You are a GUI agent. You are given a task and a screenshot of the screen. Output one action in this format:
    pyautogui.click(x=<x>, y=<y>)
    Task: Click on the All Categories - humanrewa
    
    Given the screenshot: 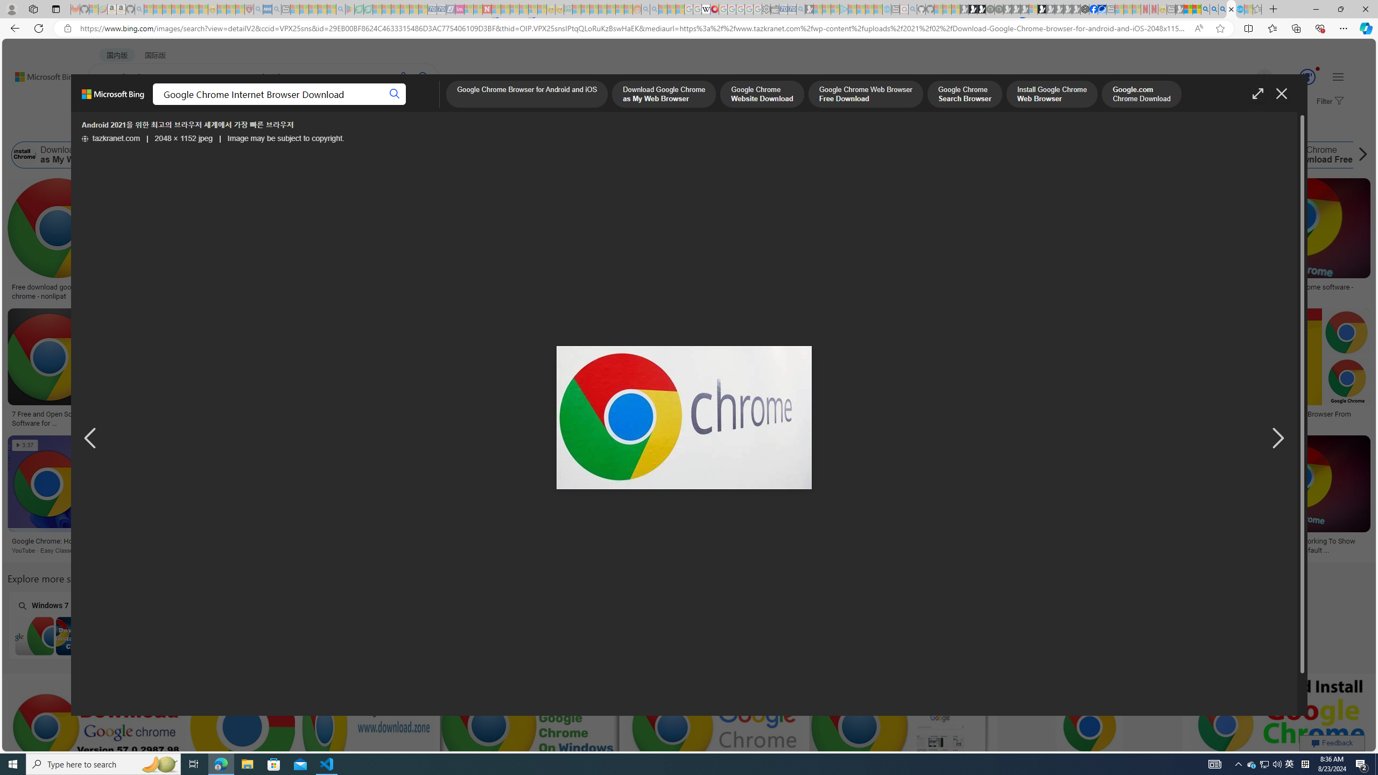 What is the action you would take?
    pyautogui.click(x=573, y=414)
    